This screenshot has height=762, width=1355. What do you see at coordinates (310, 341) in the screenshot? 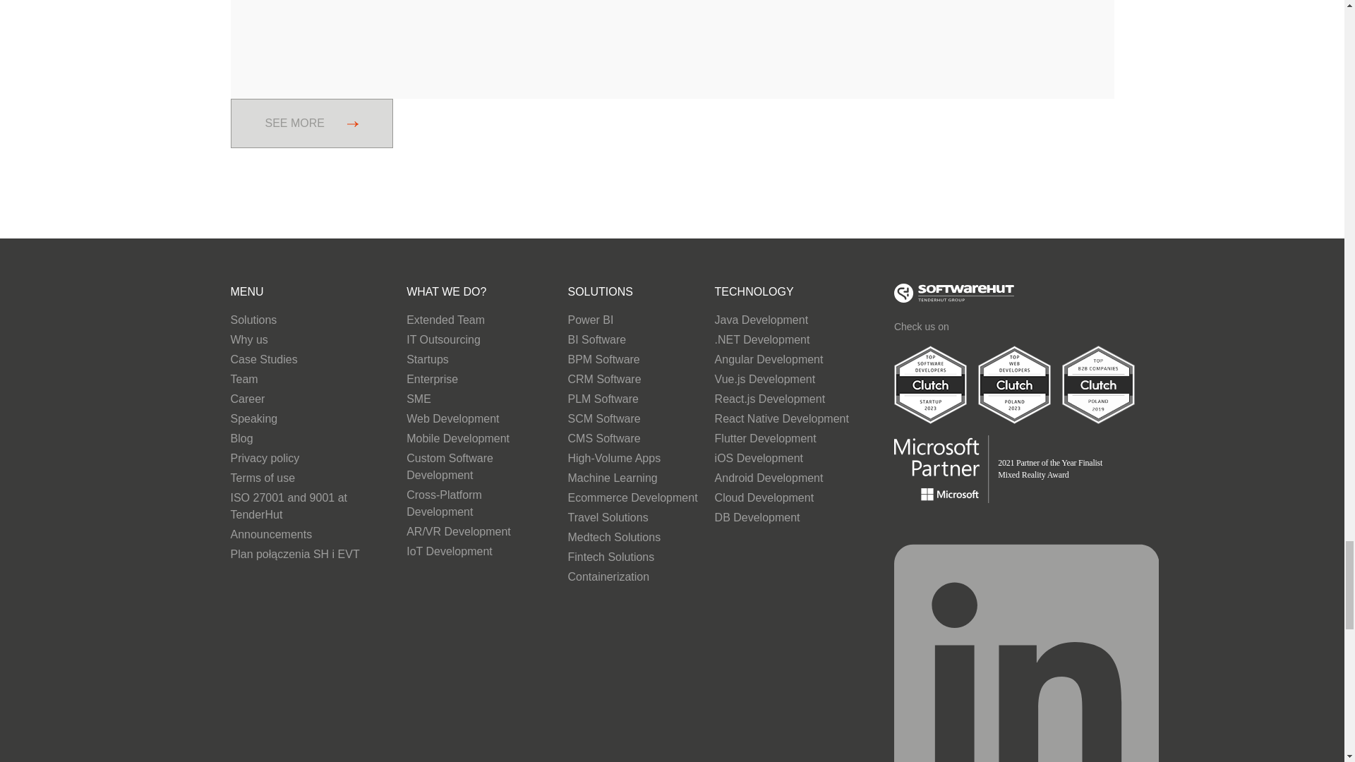
I see `Why us` at bounding box center [310, 341].